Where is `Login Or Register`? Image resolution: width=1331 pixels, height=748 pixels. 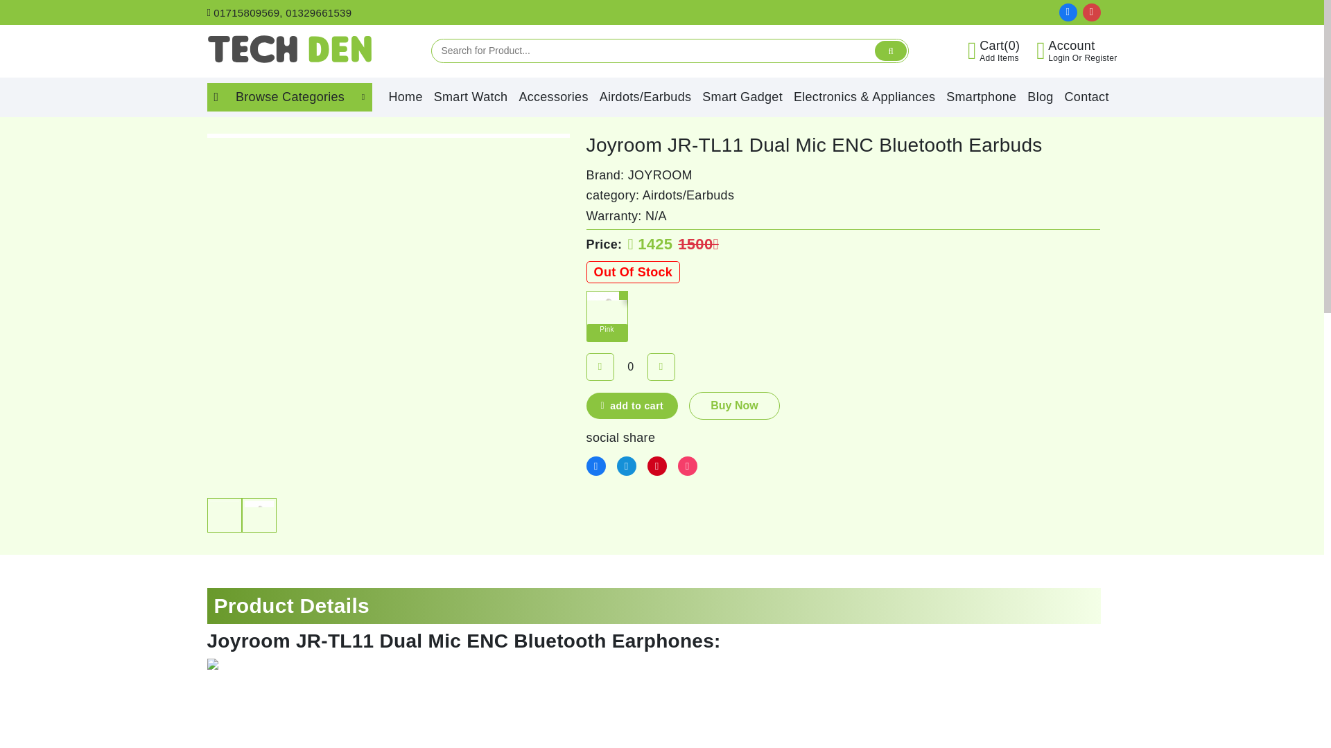
Login Or Register is located at coordinates (1082, 57).